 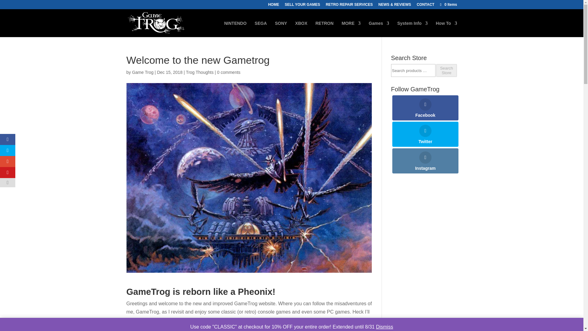 I want to click on System Info, so click(x=412, y=29).